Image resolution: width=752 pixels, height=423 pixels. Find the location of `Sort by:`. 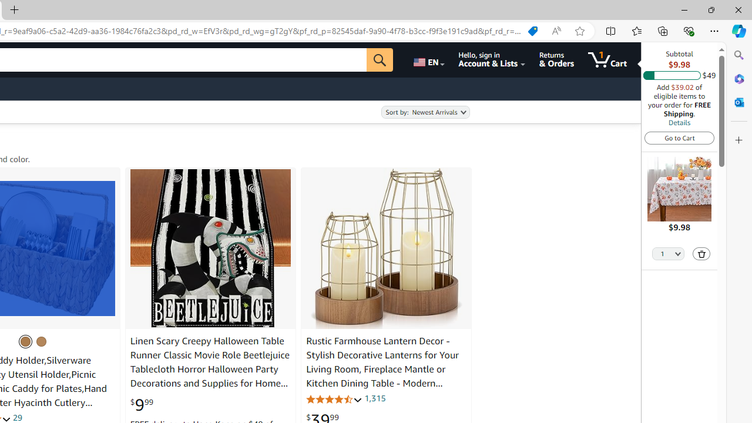

Sort by: is located at coordinates (425, 112).